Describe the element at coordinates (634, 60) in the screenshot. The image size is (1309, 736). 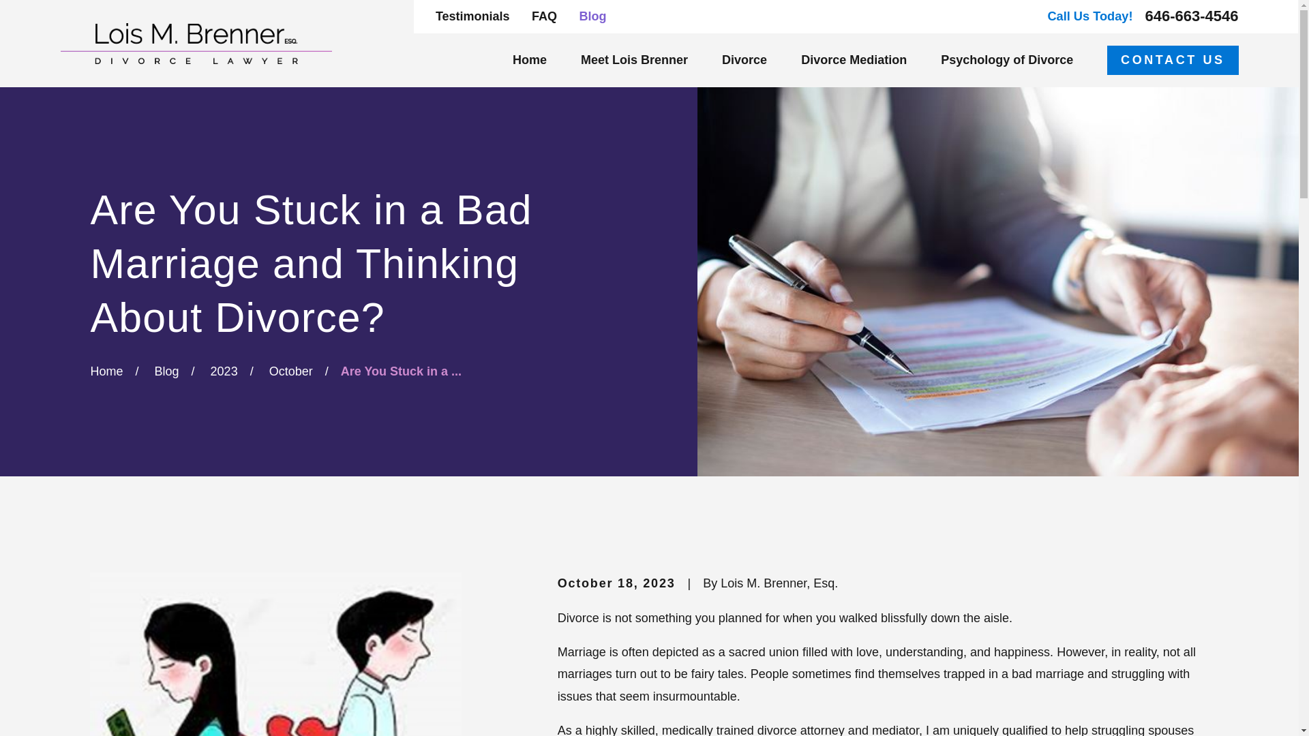
I see `Meet Lois Brenner` at that location.